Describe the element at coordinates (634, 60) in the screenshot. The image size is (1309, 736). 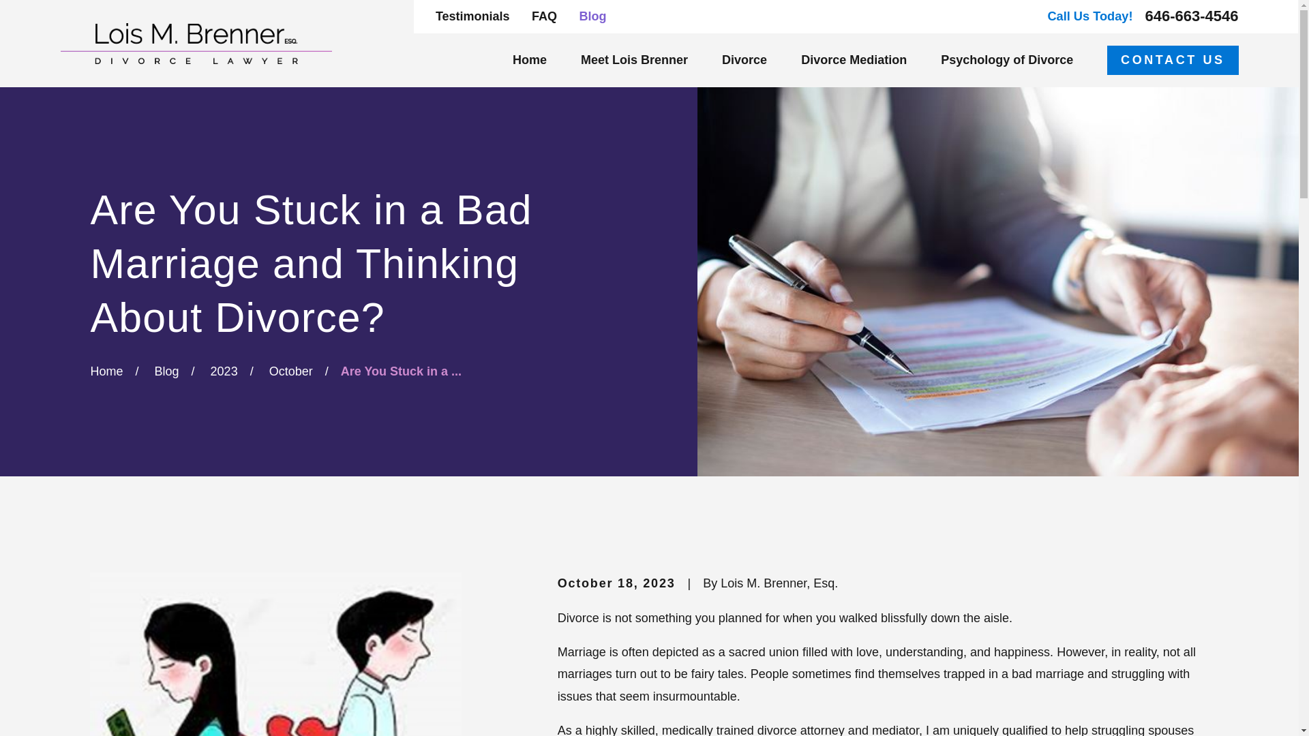
I see `Meet Lois Brenner` at that location.